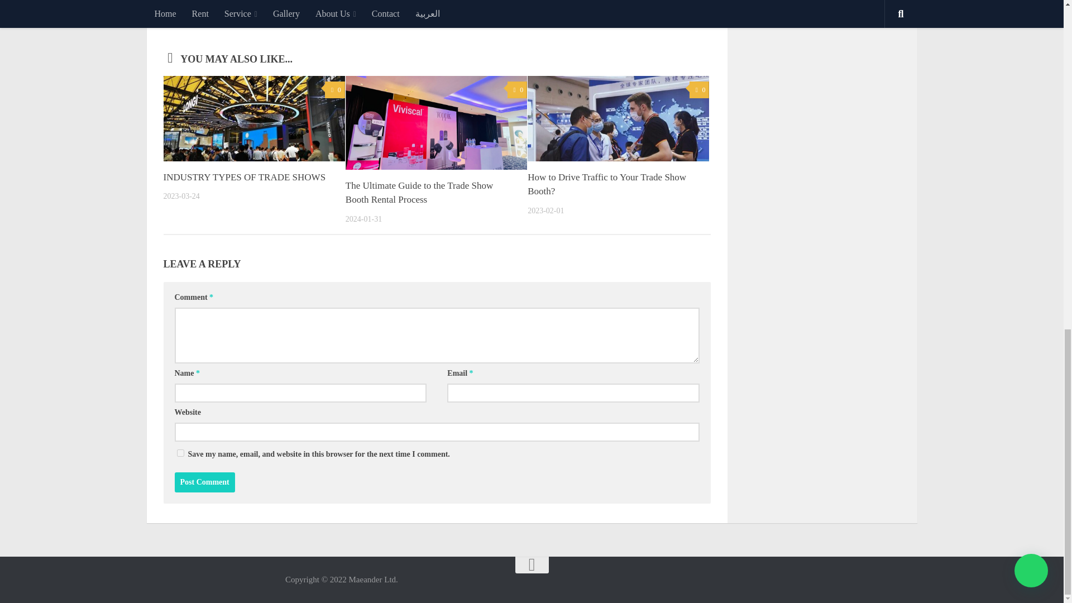 The height and width of the screenshot is (603, 1072). I want to click on 10x10 trade show displays, so click(226, 20).